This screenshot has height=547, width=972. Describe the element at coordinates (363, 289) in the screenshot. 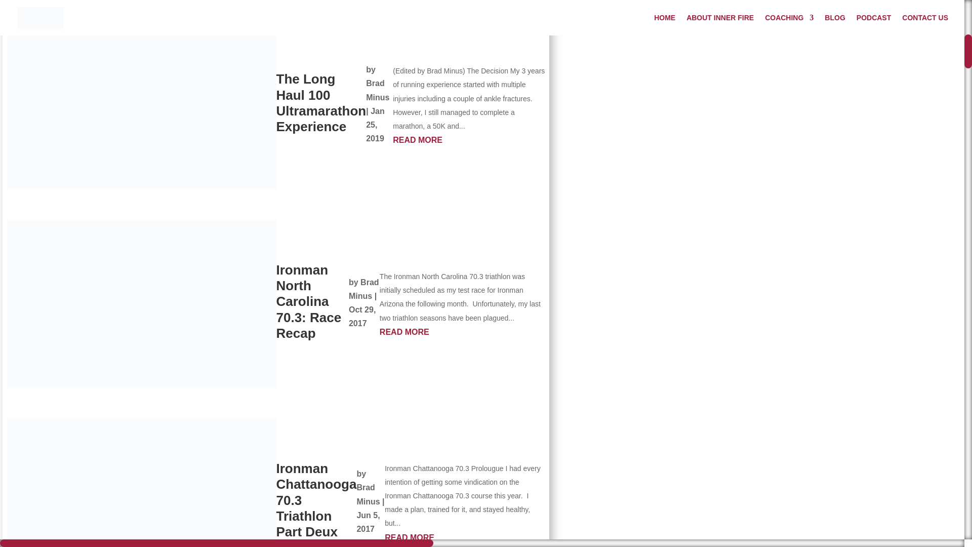

I see `Brad Minus` at that location.